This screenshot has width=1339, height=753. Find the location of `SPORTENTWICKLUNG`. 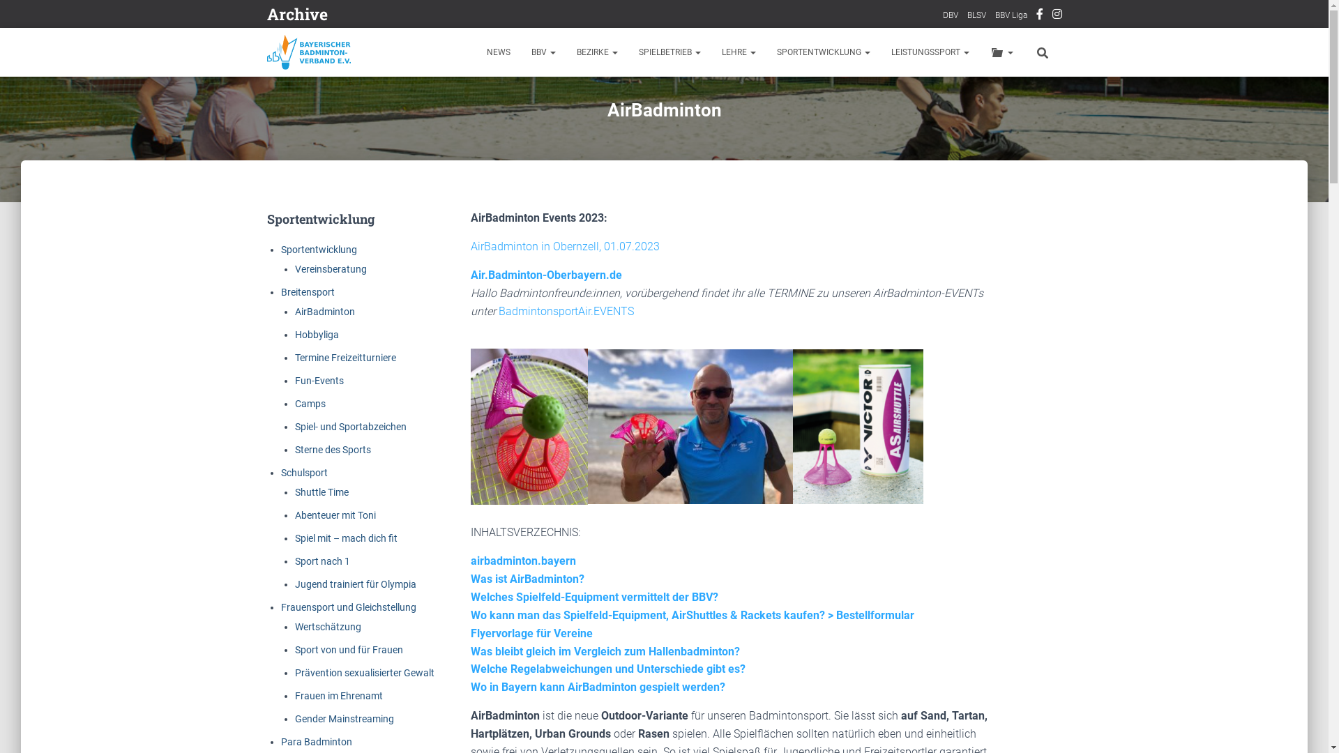

SPORTENTWICKLUNG is located at coordinates (823, 52).